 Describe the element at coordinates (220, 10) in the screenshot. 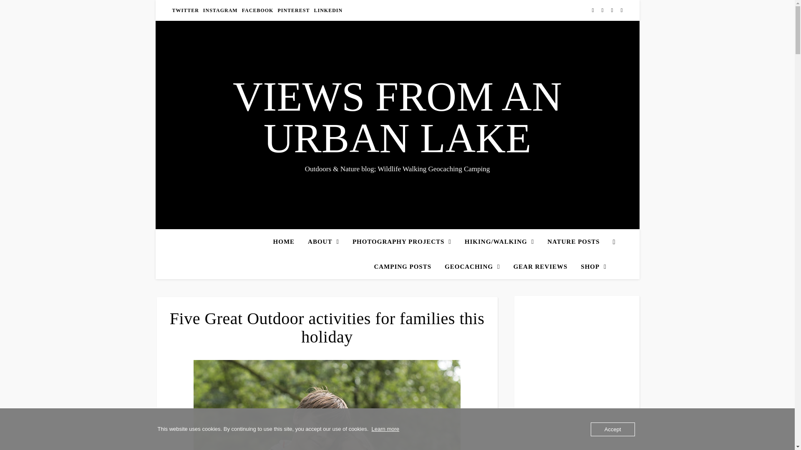

I see `INSTAGRAM` at that location.